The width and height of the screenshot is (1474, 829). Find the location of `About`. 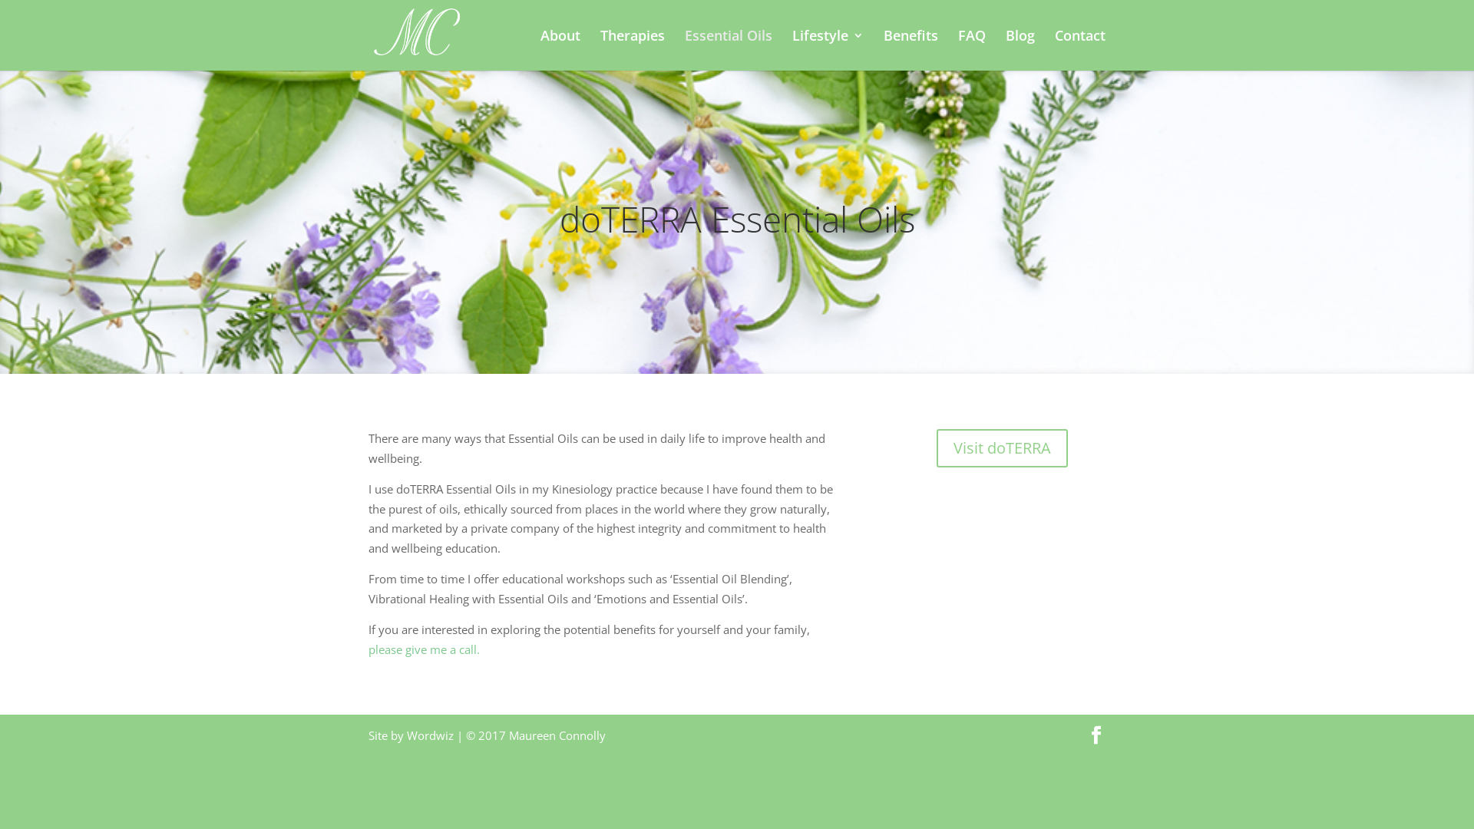

About is located at coordinates (560, 50).